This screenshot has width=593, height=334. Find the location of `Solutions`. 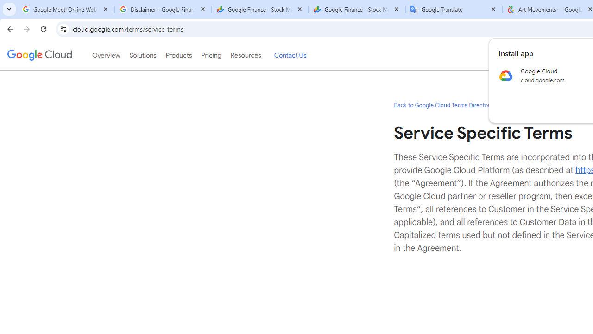

Solutions is located at coordinates (143, 55).